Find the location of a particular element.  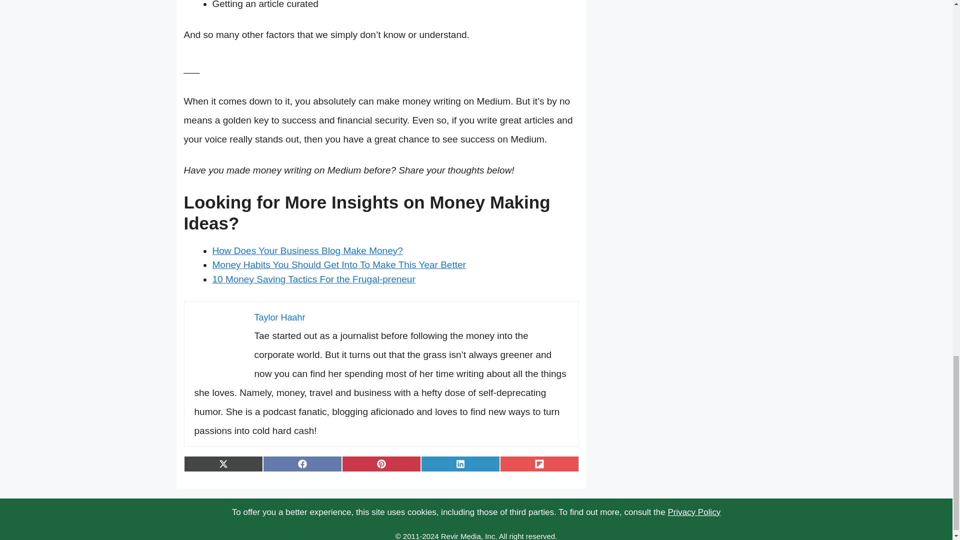

Share on LinkedIn is located at coordinates (460, 463).